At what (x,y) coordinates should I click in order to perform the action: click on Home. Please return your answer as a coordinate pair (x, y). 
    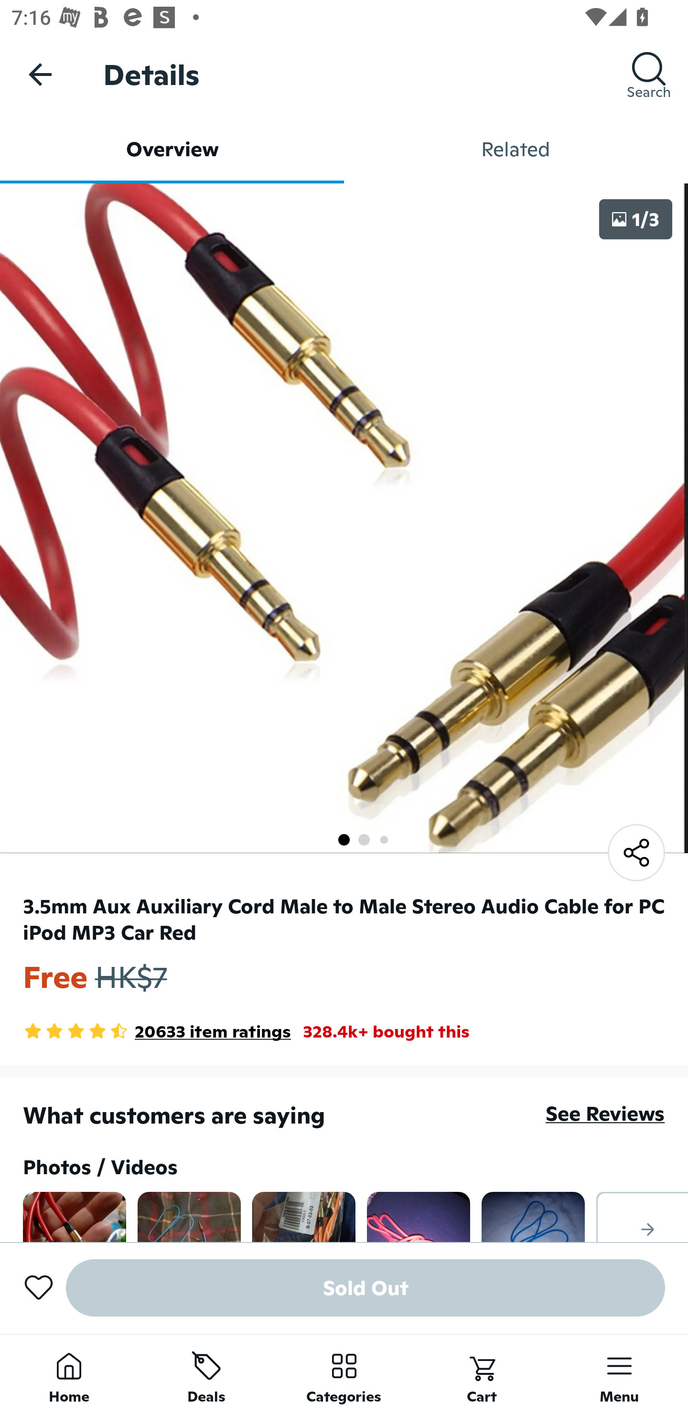
    Looking at the image, I should click on (69, 1374).